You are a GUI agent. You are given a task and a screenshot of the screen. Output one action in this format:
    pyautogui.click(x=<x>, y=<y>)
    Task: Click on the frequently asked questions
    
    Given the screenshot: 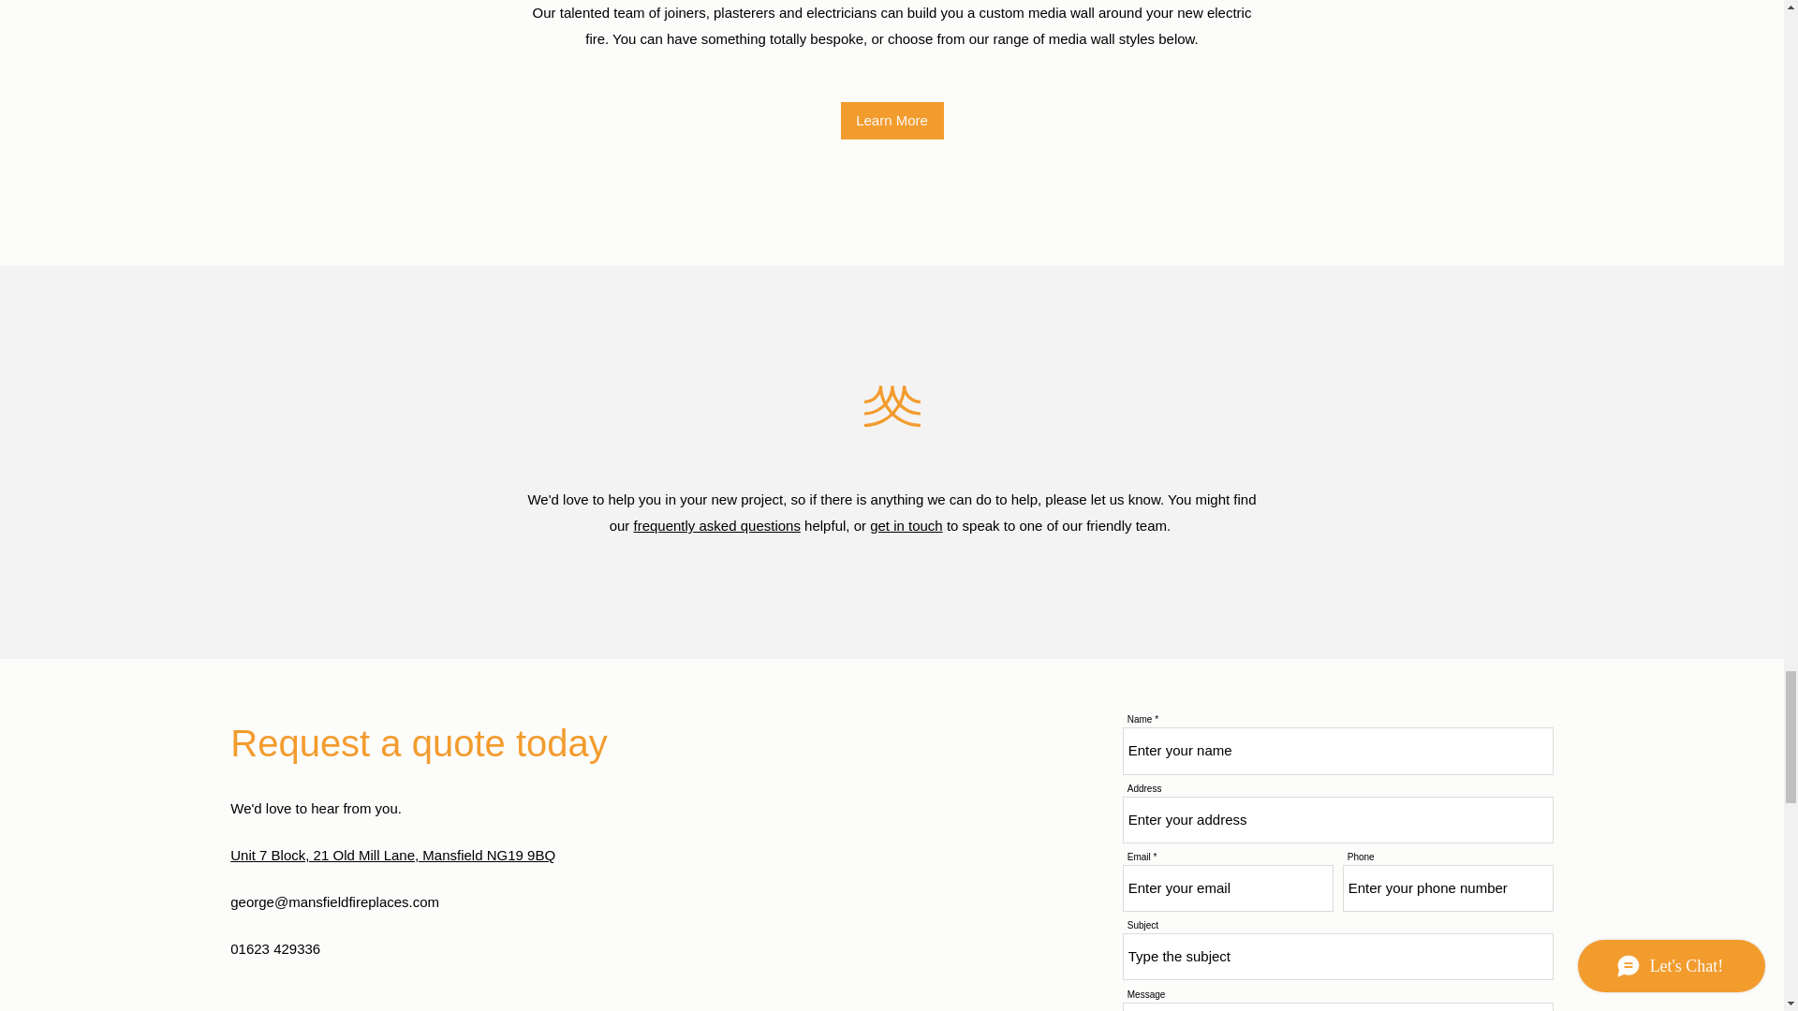 What is the action you would take?
    pyautogui.click(x=715, y=525)
    